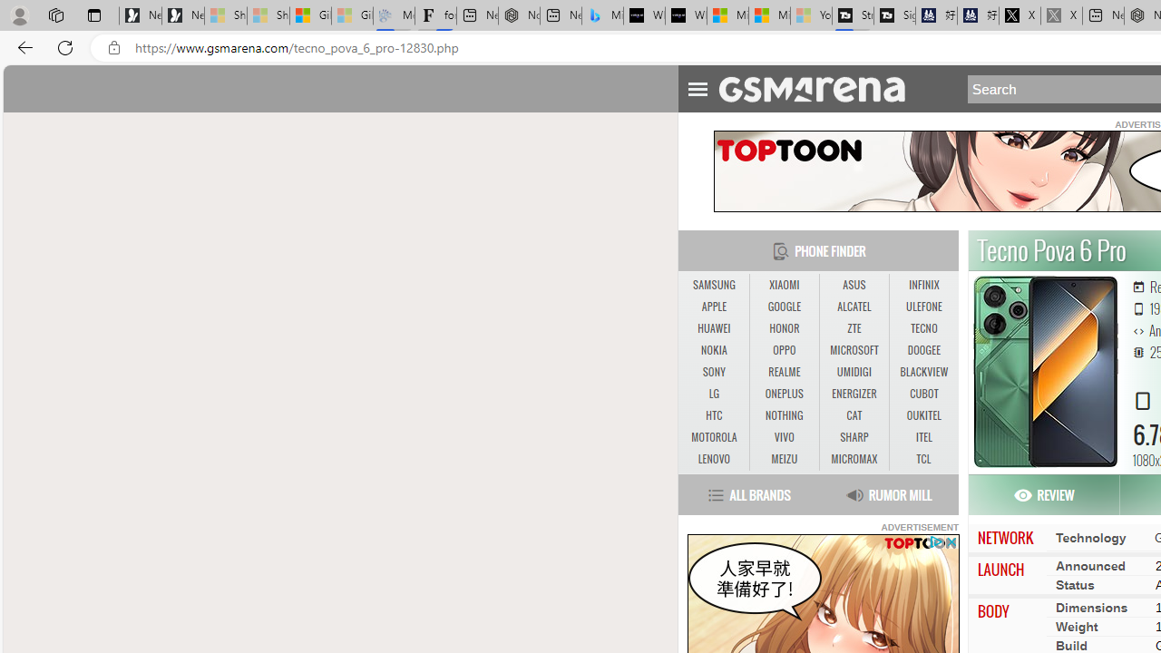  Describe the element at coordinates (784, 328) in the screenshot. I see `HONOR` at that location.